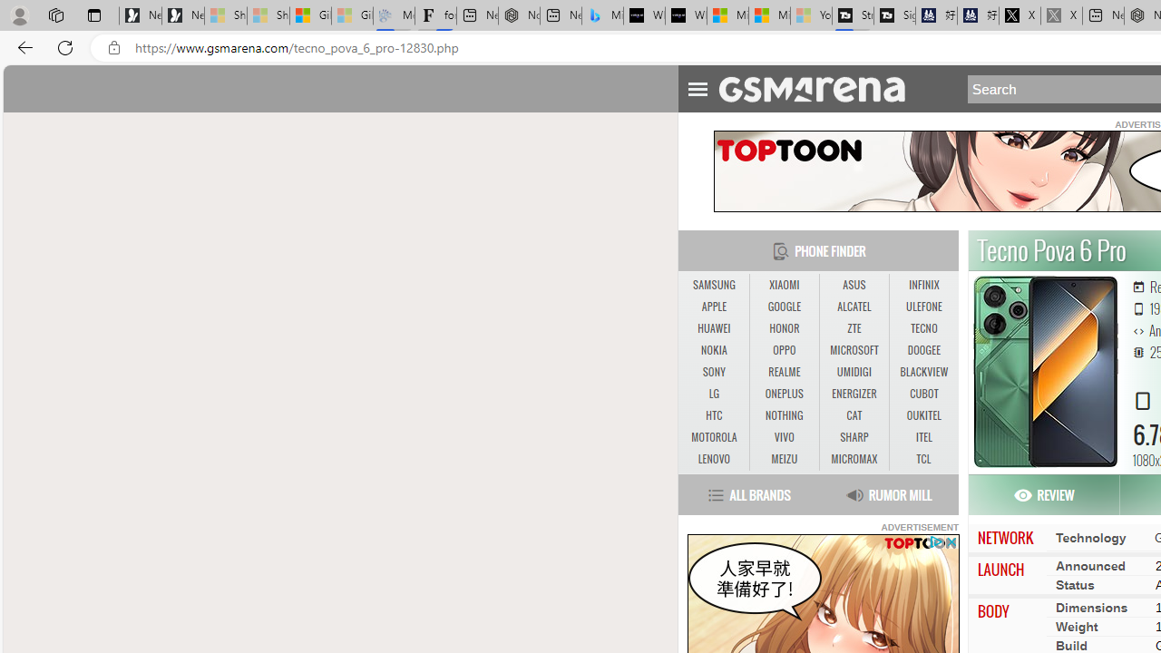  Describe the element at coordinates (784, 328) in the screenshot. I see `HONOR` at that location.